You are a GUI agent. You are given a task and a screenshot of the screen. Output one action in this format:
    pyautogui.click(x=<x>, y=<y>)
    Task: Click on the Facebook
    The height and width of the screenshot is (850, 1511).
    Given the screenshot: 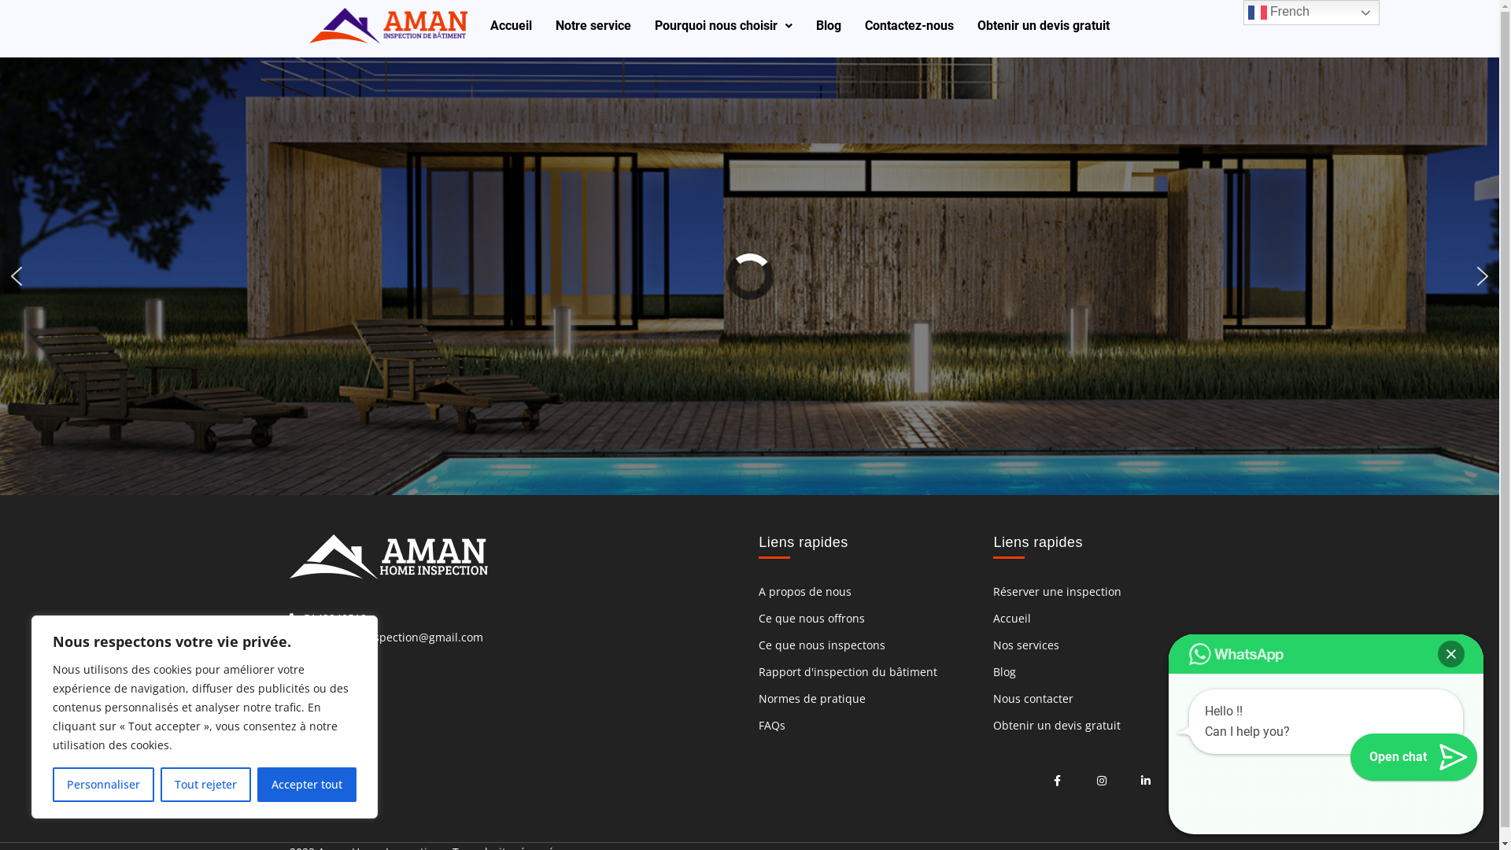 What is the action you would take?
    pyautogui.click(x=1058, y=781)
    